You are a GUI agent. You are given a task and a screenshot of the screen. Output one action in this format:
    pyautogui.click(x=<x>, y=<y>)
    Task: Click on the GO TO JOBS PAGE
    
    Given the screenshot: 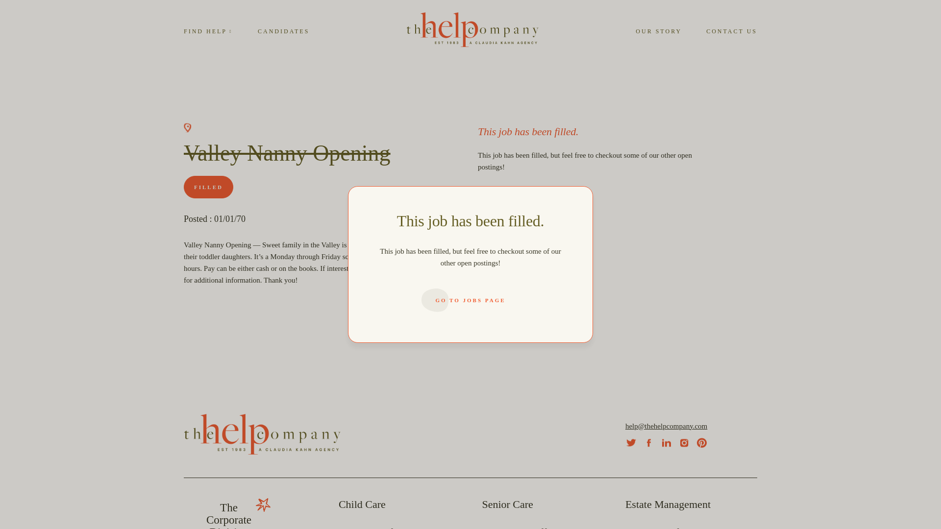 What is the action you would take?
    pyautogui.click(x=208, y=31)
    